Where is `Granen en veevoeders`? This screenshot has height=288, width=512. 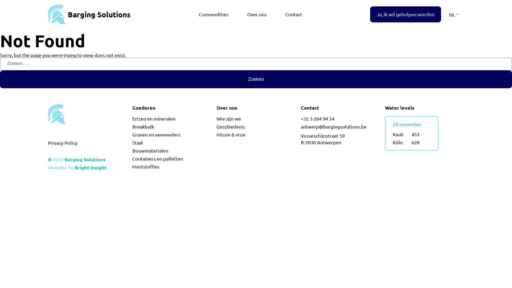
Granen en veevoeders is located at coordinates (156, 135).